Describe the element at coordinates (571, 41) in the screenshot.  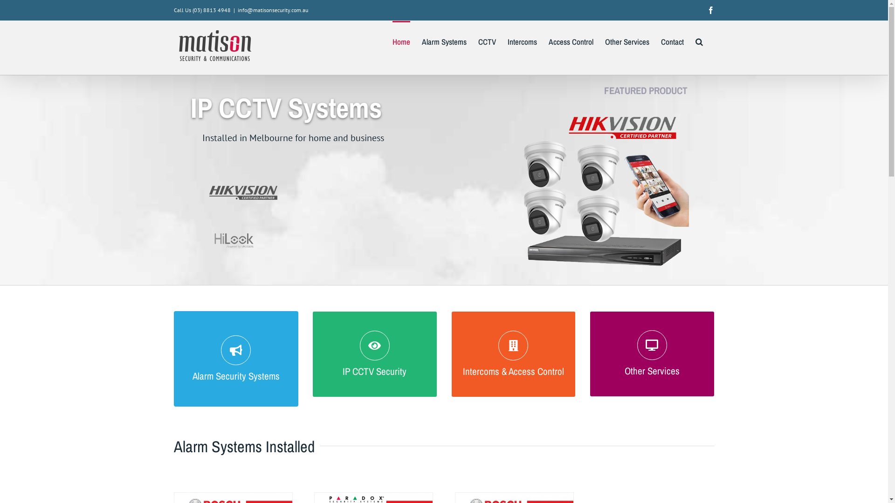
I see `Access Control` at that location.